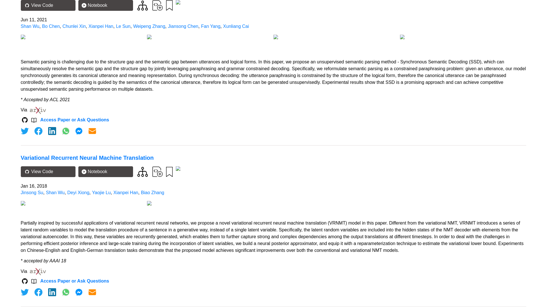 This screenshot has width=547, height=307. What do you see at coordinates (157, 5) in the screenshot?
I see `Contribute your code for this paper to the community` at bounding box center [157, 5].